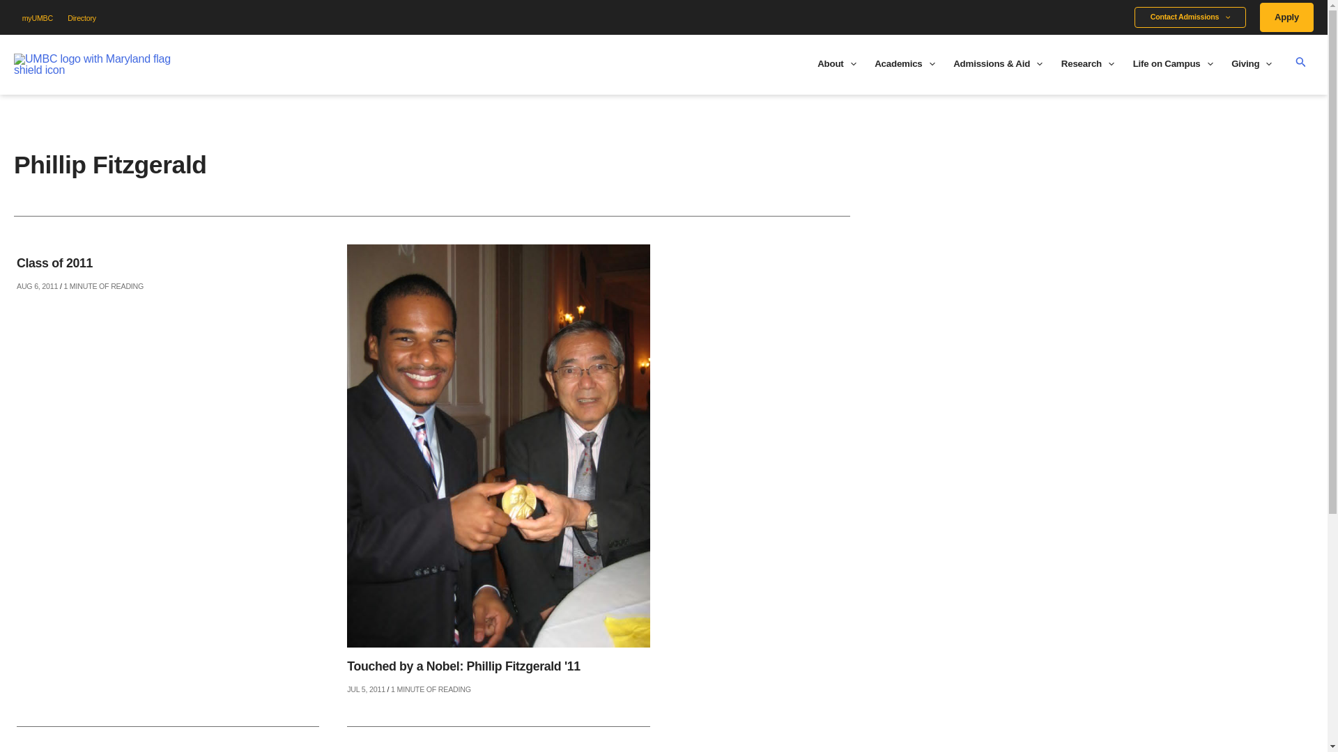 The height and width of the screenshot is (752, 1338). Describe the element at coordinates (836, 64) in the screenshot. I see `About` at that location.